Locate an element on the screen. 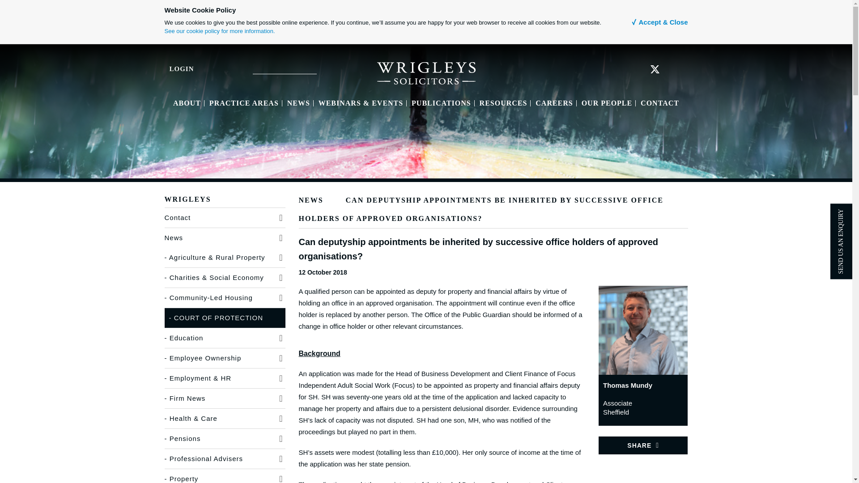 The height and width of the screenshot is (483, 859). PRACTICE AREAS is located at coordinates (244, 103).